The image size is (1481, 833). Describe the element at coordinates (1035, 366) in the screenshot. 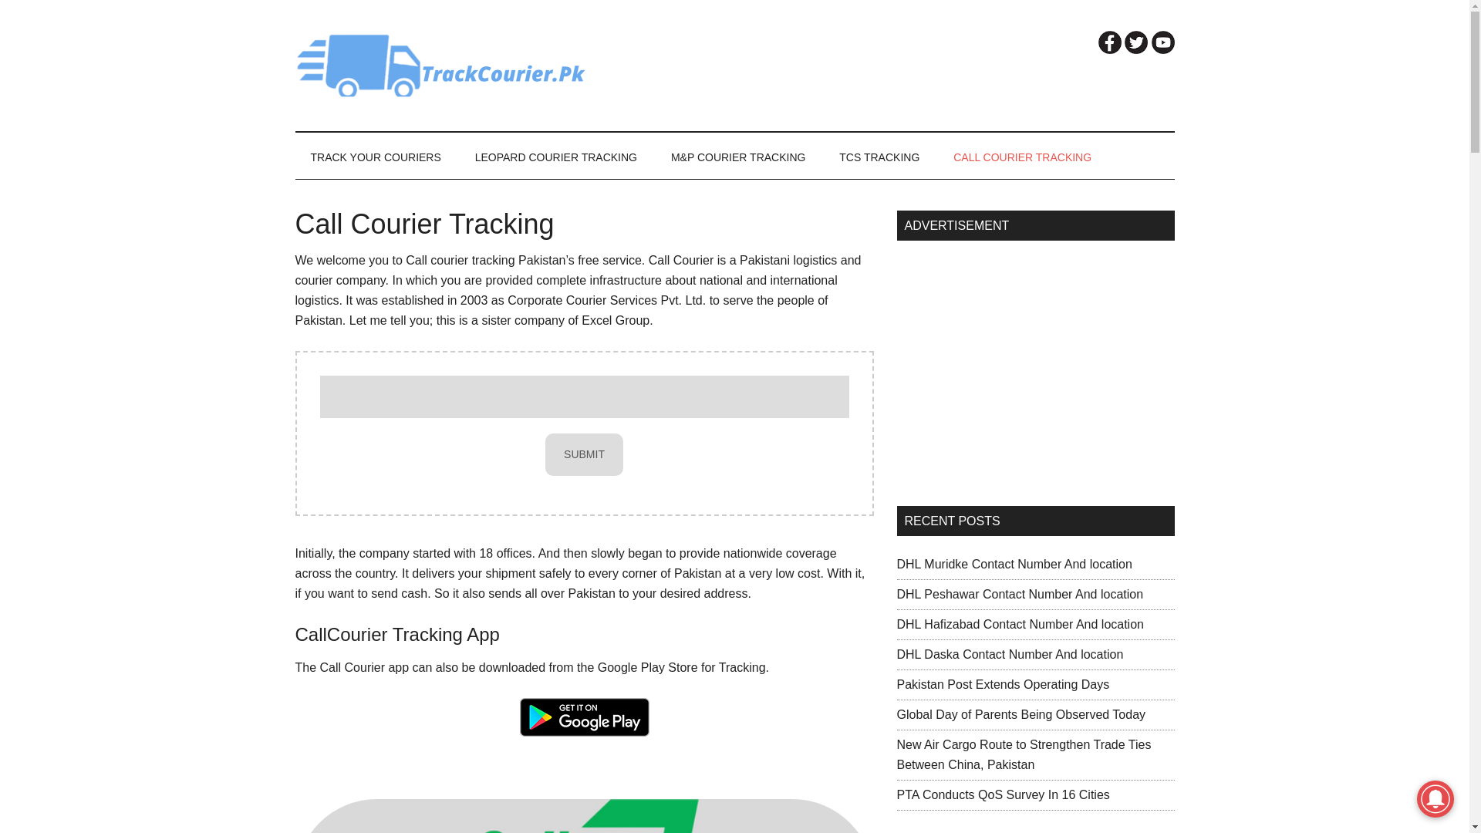

I see `Advertisement` at that location.